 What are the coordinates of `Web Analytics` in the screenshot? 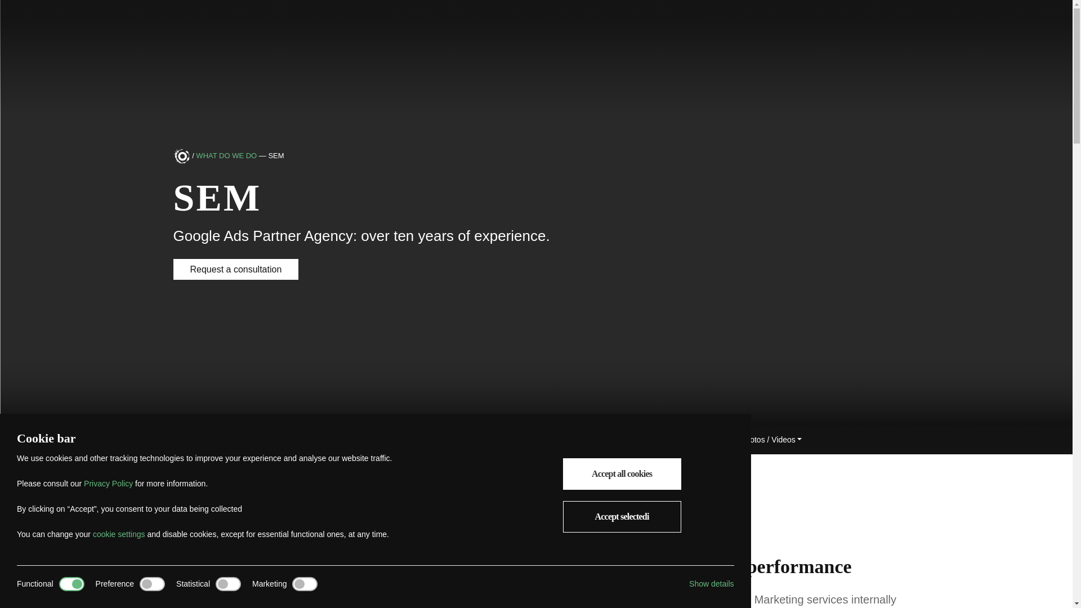 It's located at (316, 440).